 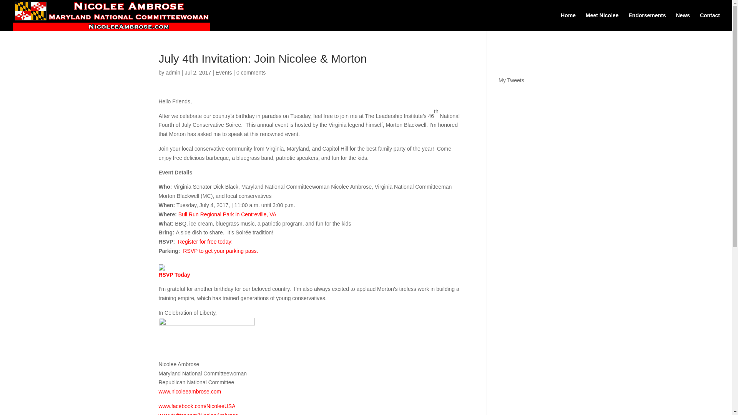 What do you see at coordinates (647, 22) in the screenshot?
I see `Endorsements` at bounding box center [647, 22].